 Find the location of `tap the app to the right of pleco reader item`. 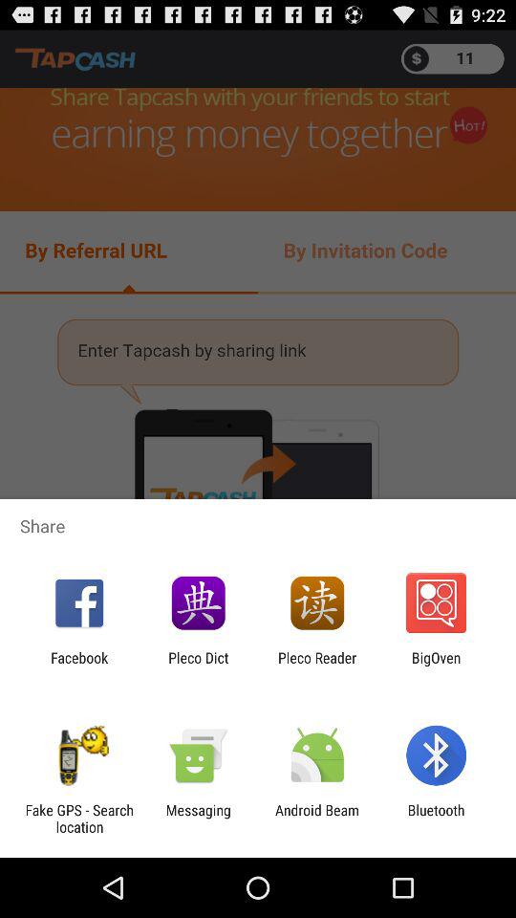

tap the app to the right of pleco reader item is located at coordinates (436, 666).